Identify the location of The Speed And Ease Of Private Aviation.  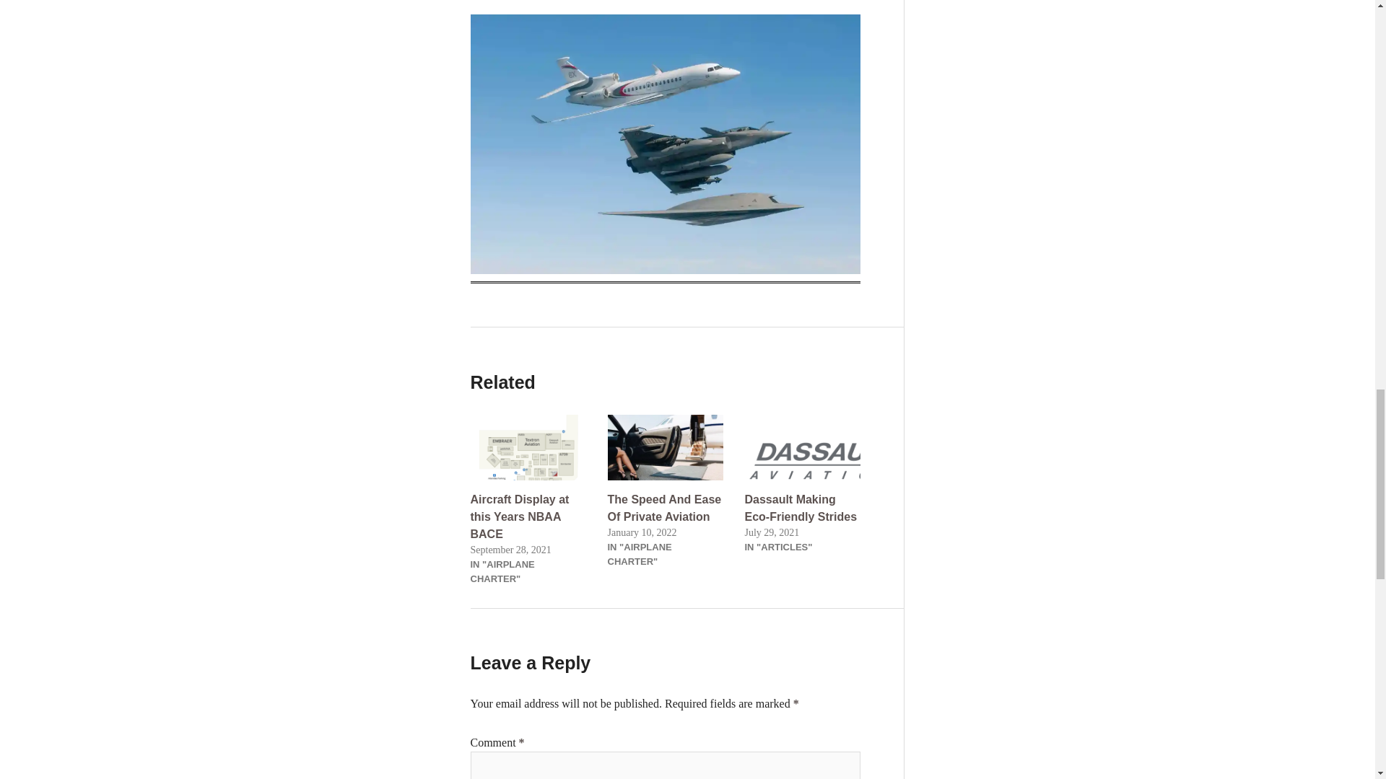
(665, 508).